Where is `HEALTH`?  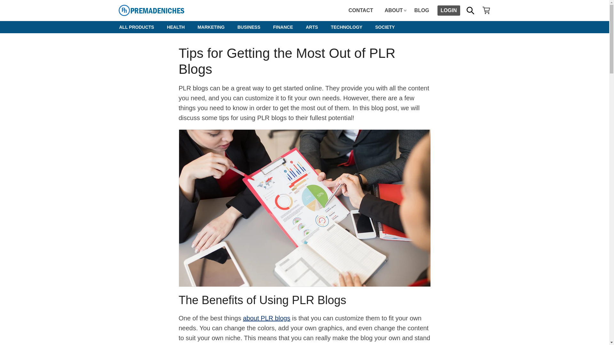
HEALTH is located at coordinates (176, 27).